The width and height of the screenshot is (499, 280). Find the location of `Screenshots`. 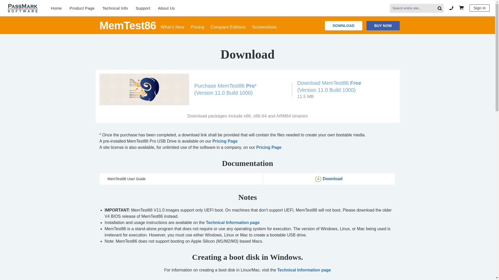

Screenshots is located at coordinates (264, 27).